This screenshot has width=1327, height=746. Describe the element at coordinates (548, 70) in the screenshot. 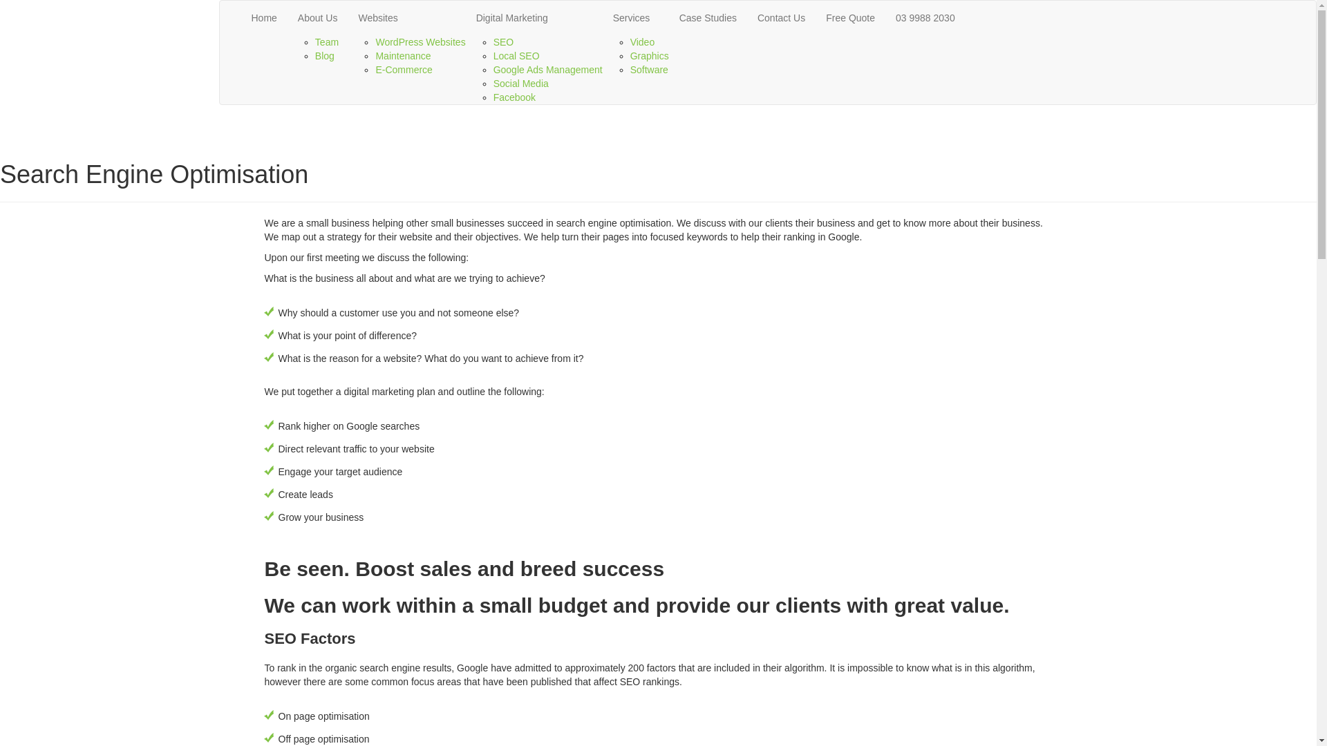

I see `Google Ads Management` at that location.